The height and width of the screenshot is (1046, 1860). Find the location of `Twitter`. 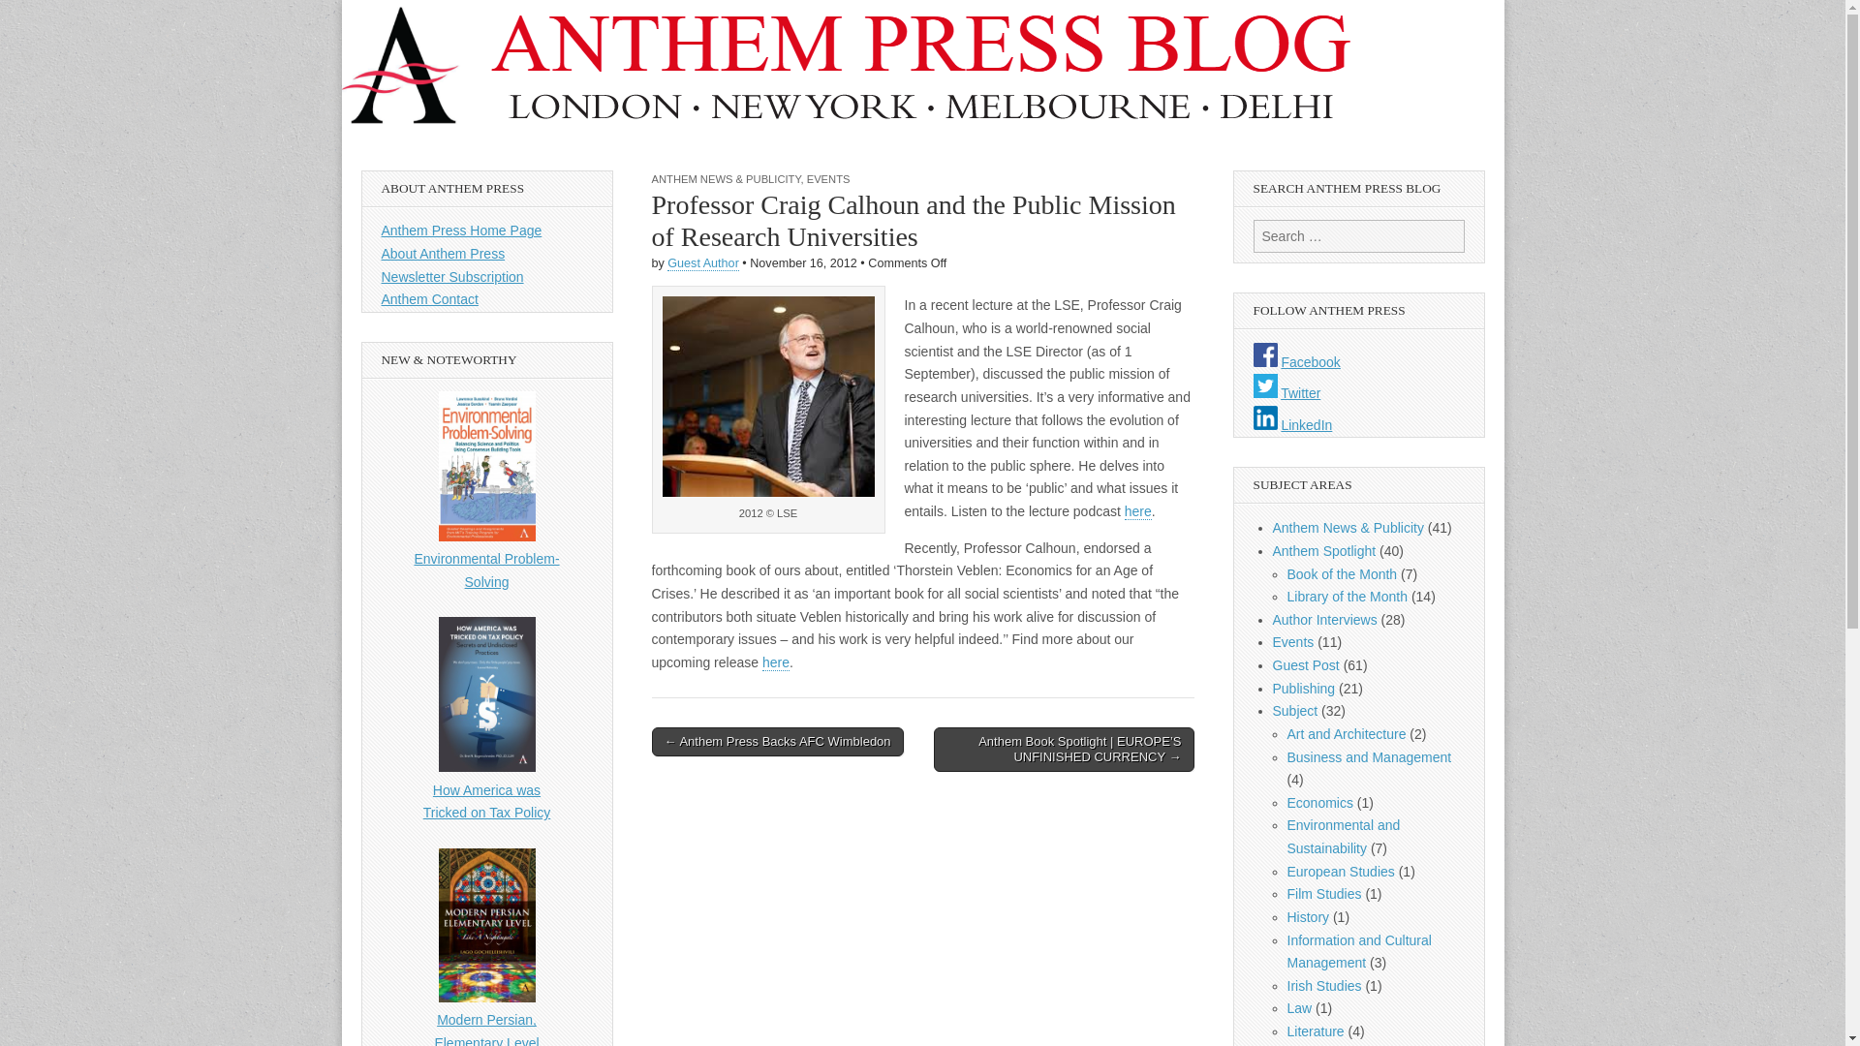

Twitter is located at coordinates (1300, 393).